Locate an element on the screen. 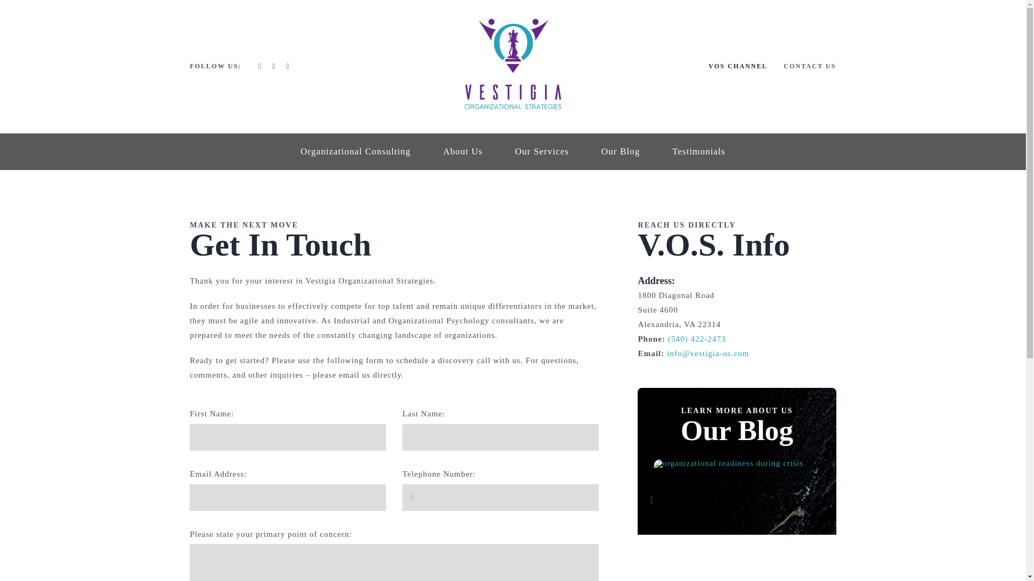 This screenshot has width=1034, height=581. Vestigia Organizational Strategies Business Email Address is located at coordinates (708, 353).